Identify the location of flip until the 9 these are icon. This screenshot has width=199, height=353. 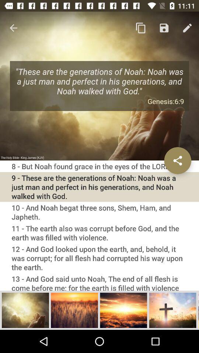
(99, 187).